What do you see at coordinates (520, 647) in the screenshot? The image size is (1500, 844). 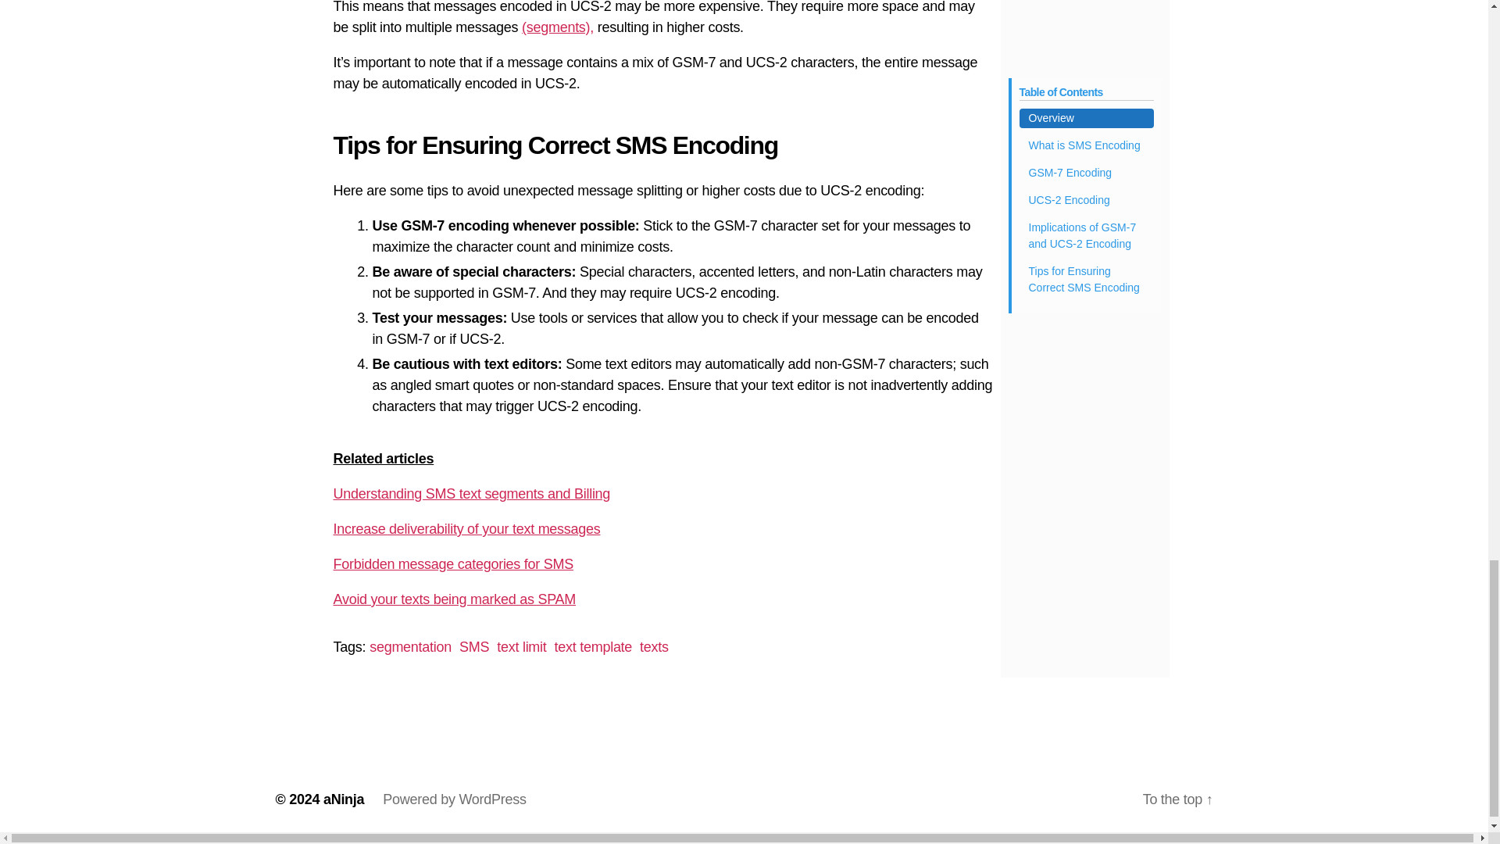 I see `text limit` at bounding box center [520, 647].